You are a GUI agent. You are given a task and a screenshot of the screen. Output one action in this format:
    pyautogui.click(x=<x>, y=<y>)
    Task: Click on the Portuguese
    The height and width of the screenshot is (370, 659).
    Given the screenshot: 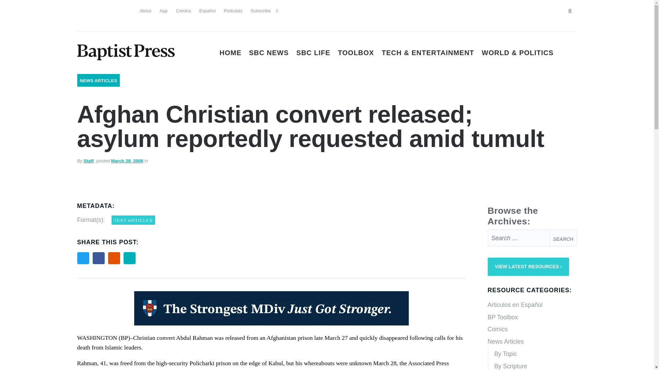 What is the action you would take?
    pyautogui.click(x=107, y=10)
    